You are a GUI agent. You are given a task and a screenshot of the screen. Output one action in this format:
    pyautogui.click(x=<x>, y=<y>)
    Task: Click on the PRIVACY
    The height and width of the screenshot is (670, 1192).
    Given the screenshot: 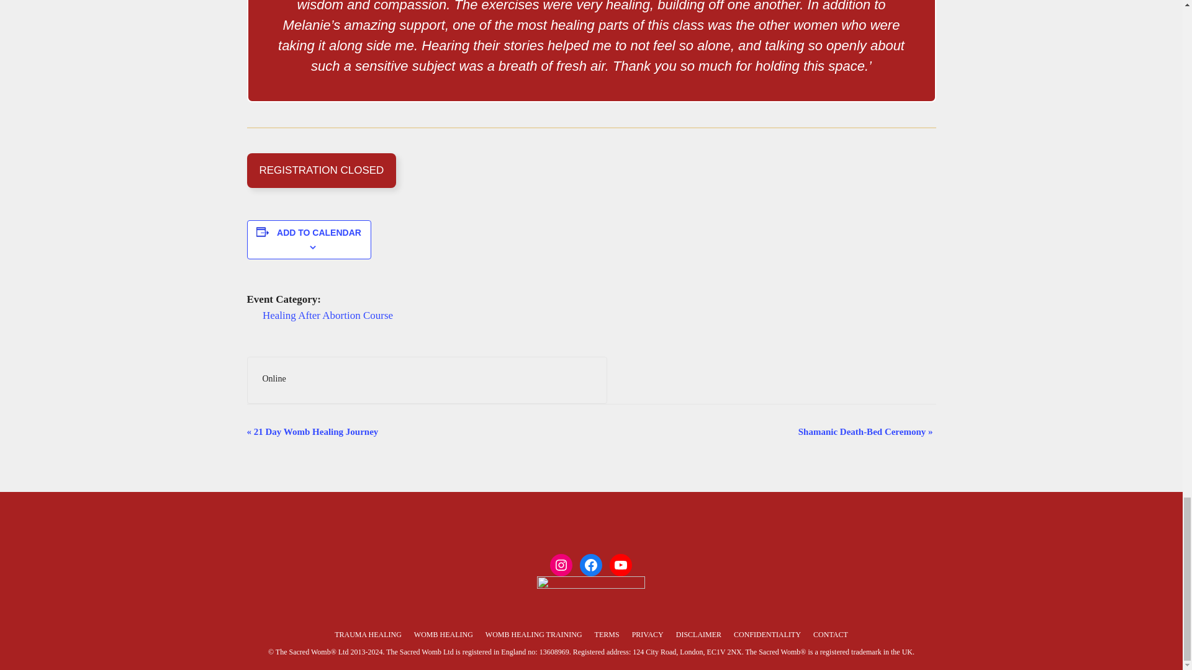 What is the action you would take?
    pyautogui.click(x=648, y=635)
    